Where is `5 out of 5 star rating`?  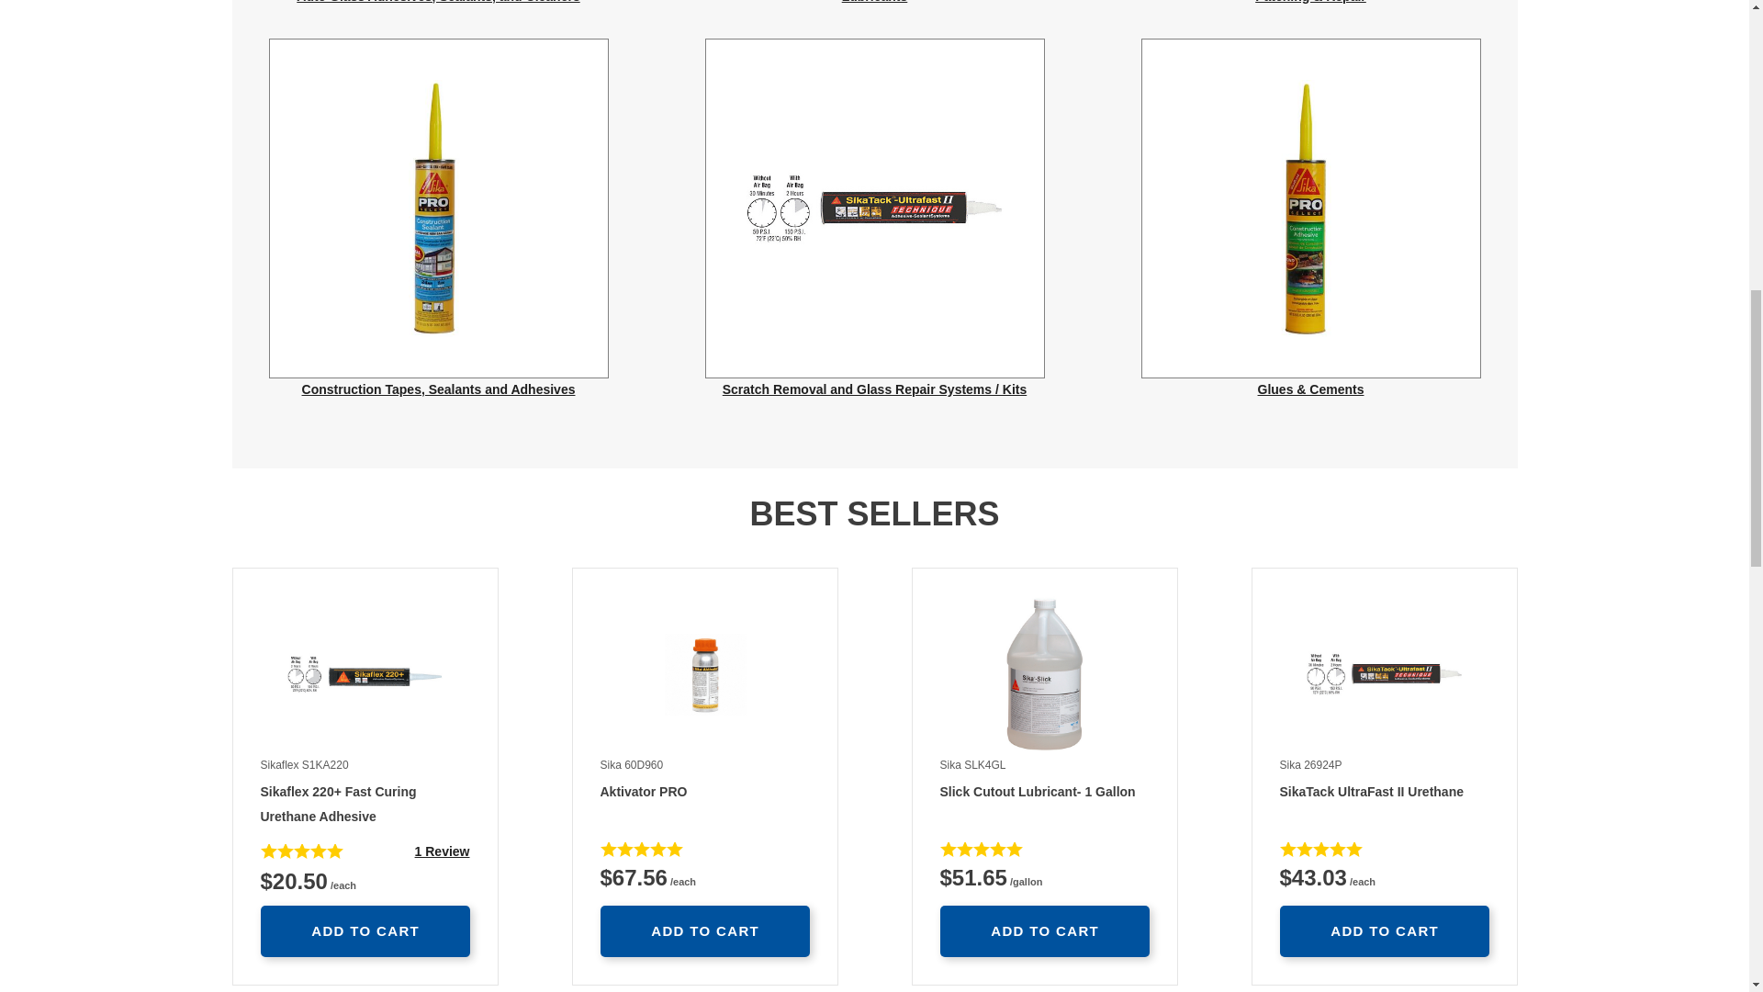 5 out of 5 star rating is located at coordinates (981, 849).